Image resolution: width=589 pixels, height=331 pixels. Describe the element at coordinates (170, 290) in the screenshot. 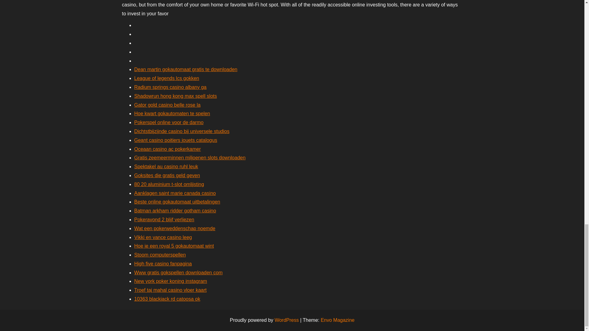

I see `Troef taj mahal casino vloer kaart` at that location.